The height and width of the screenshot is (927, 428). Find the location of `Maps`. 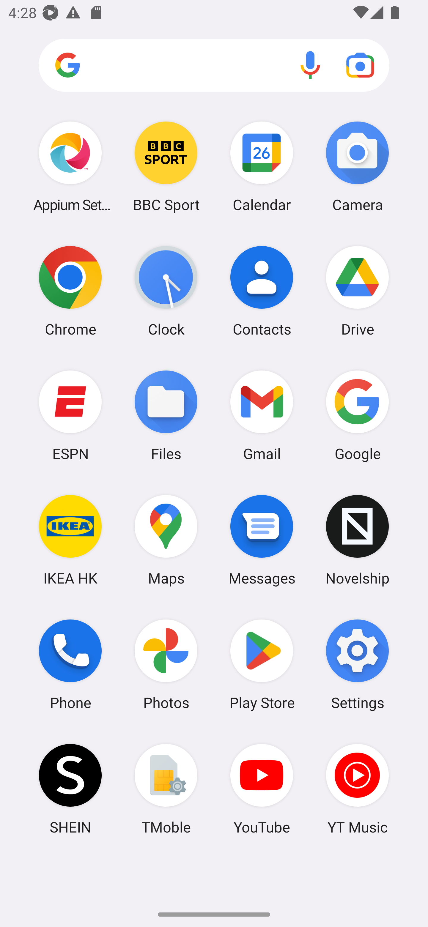

Maps is located at coordinates (166, 540).